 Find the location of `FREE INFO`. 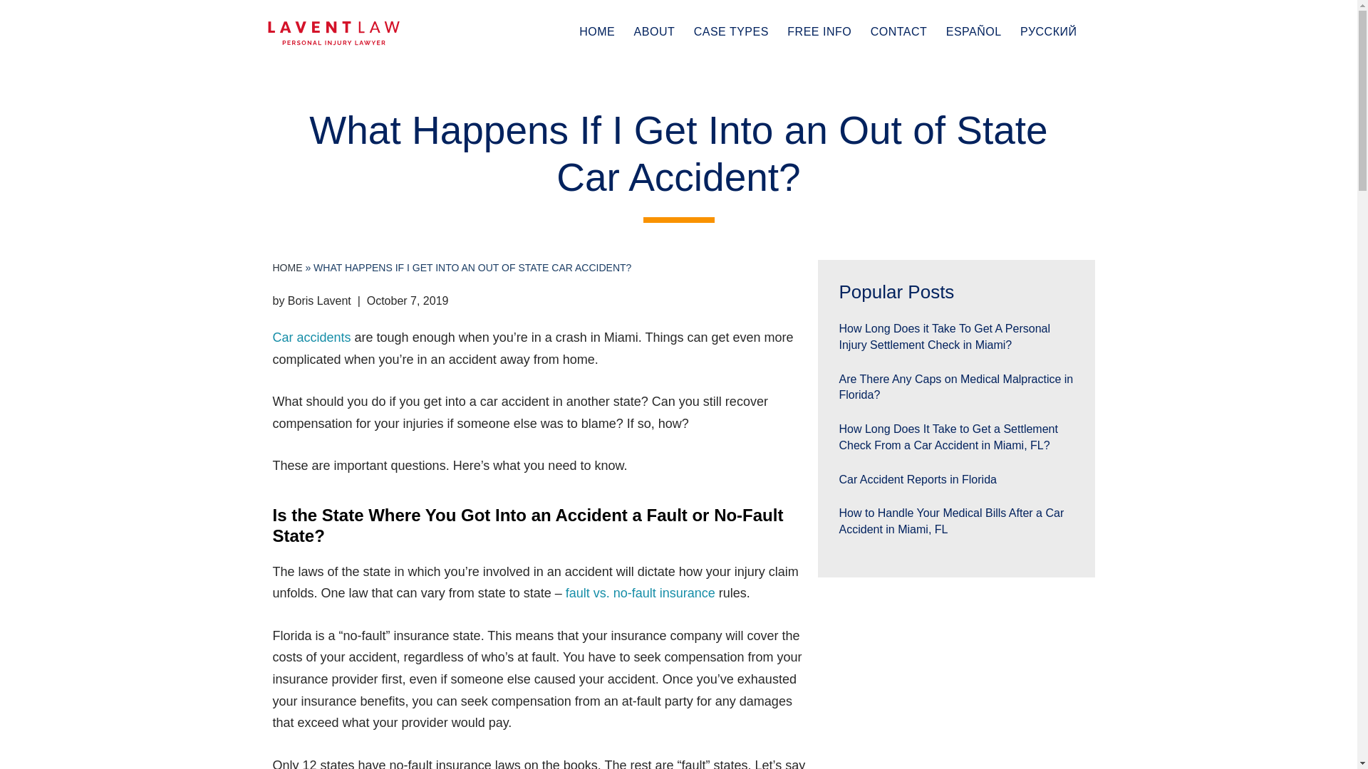

FREE INFO is located at coordinates (819, 19).